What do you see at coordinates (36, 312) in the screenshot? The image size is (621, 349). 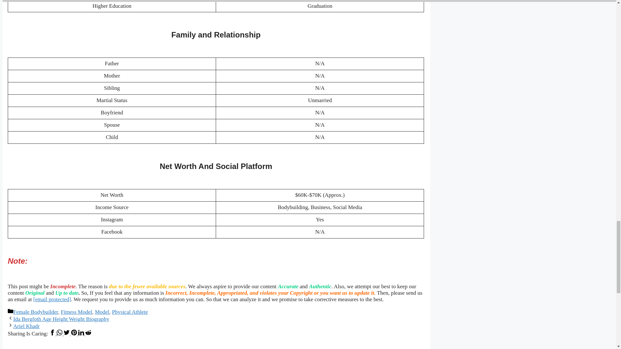 I see `Female Bodybuilder` at bounding box center [36, 312].